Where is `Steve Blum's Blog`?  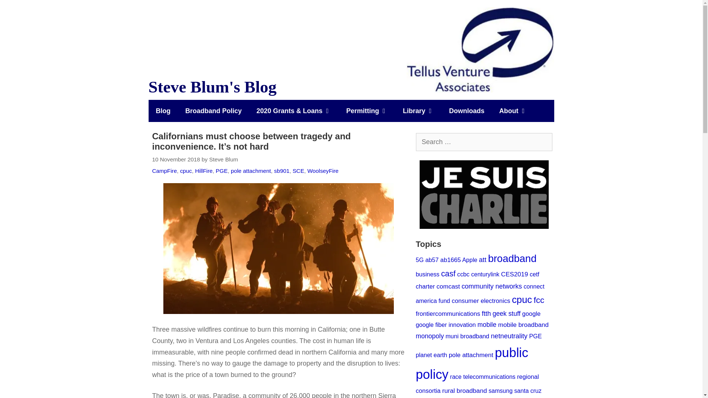
Steve Blum's Blog is located at coordinates (480, 49).